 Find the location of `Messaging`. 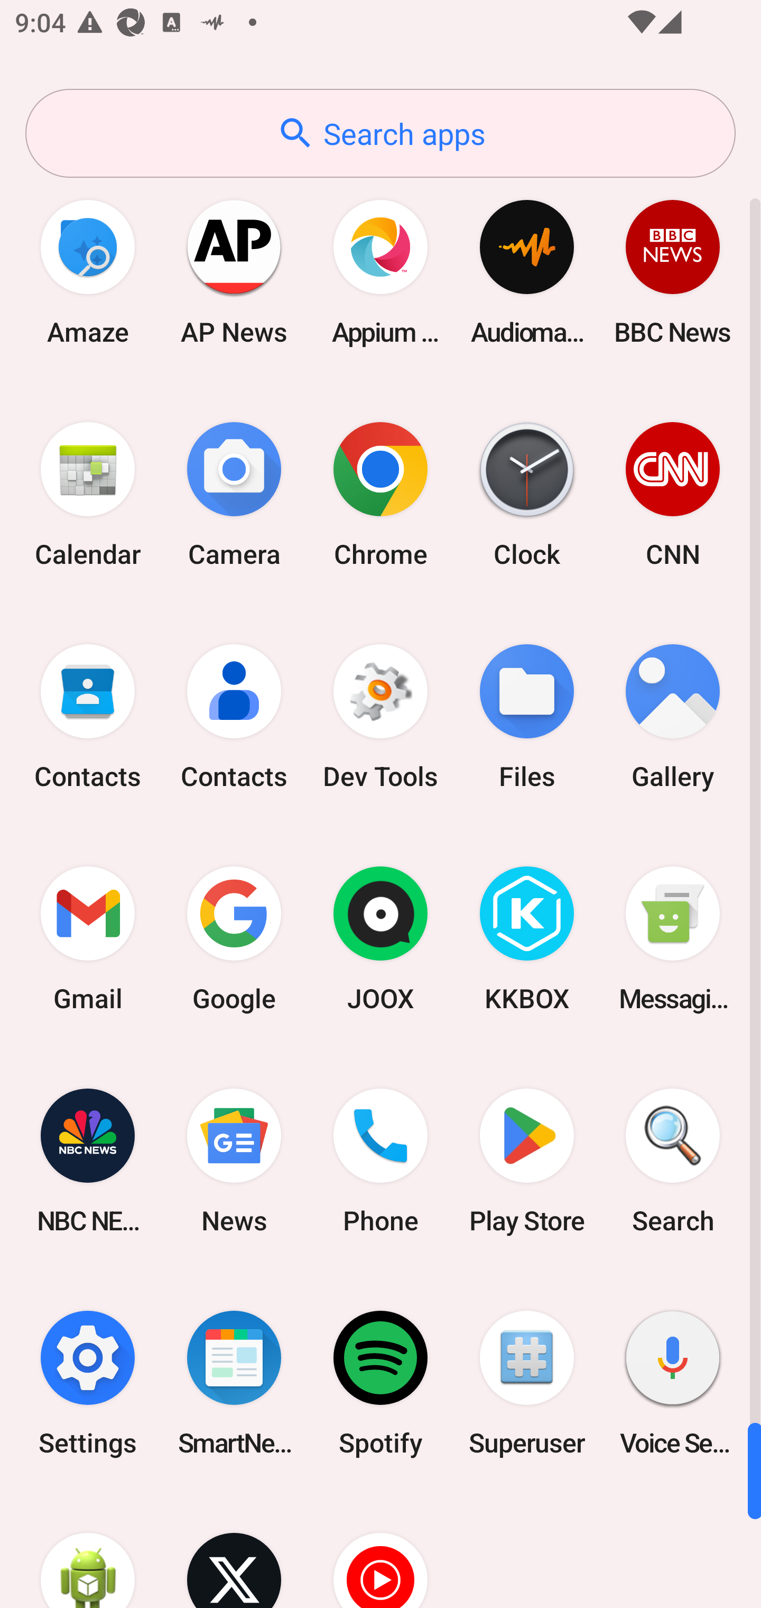

Messaging is located at coordinates (673, 939).